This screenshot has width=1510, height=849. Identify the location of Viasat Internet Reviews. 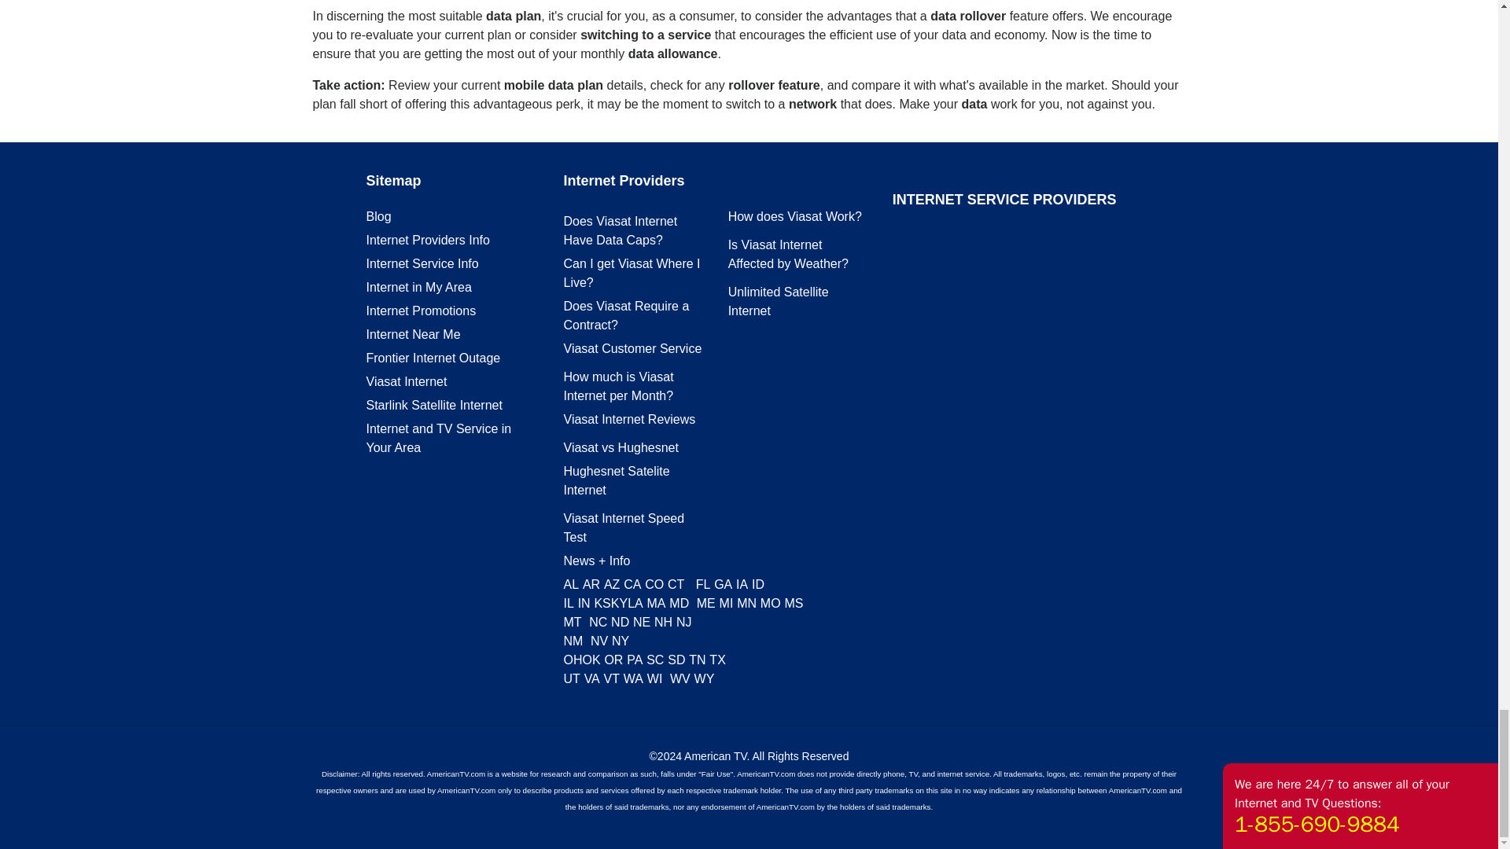
(629, 419).